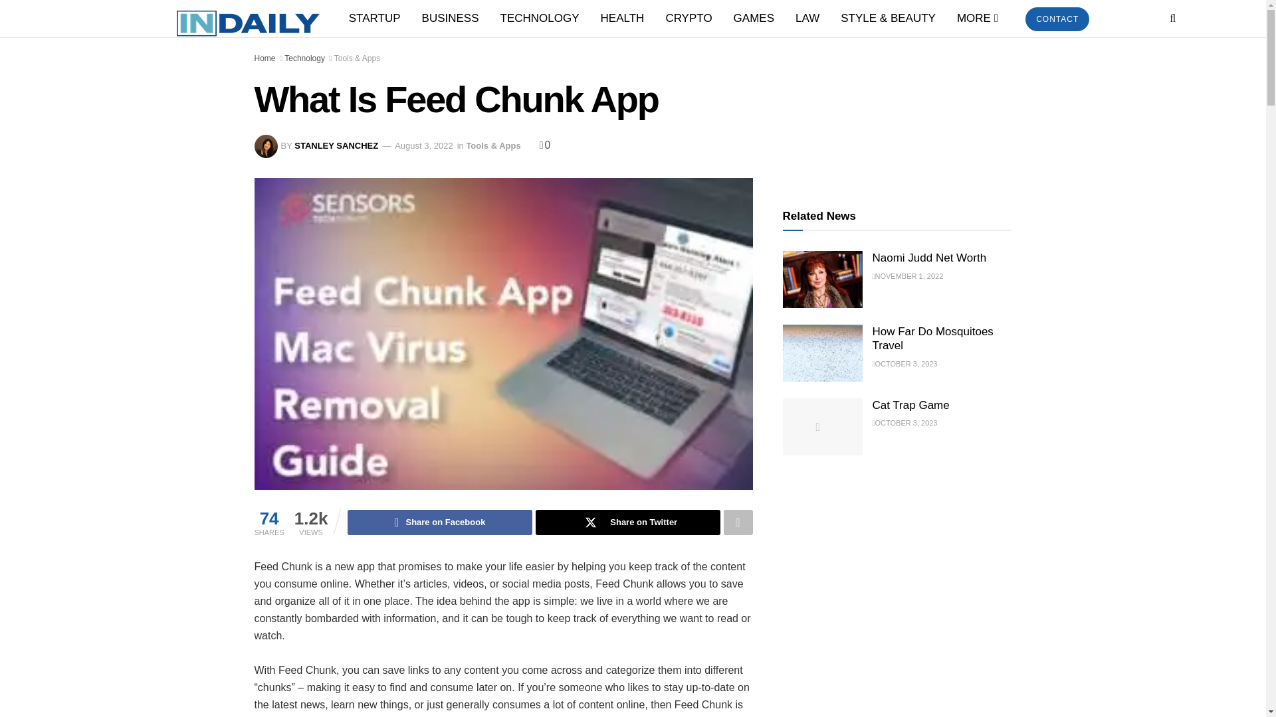 This screenshot has width=1276, height=717. Describe the element at coordinates (688, 19) in the screenshot. I see `CRYPTO` at that location.